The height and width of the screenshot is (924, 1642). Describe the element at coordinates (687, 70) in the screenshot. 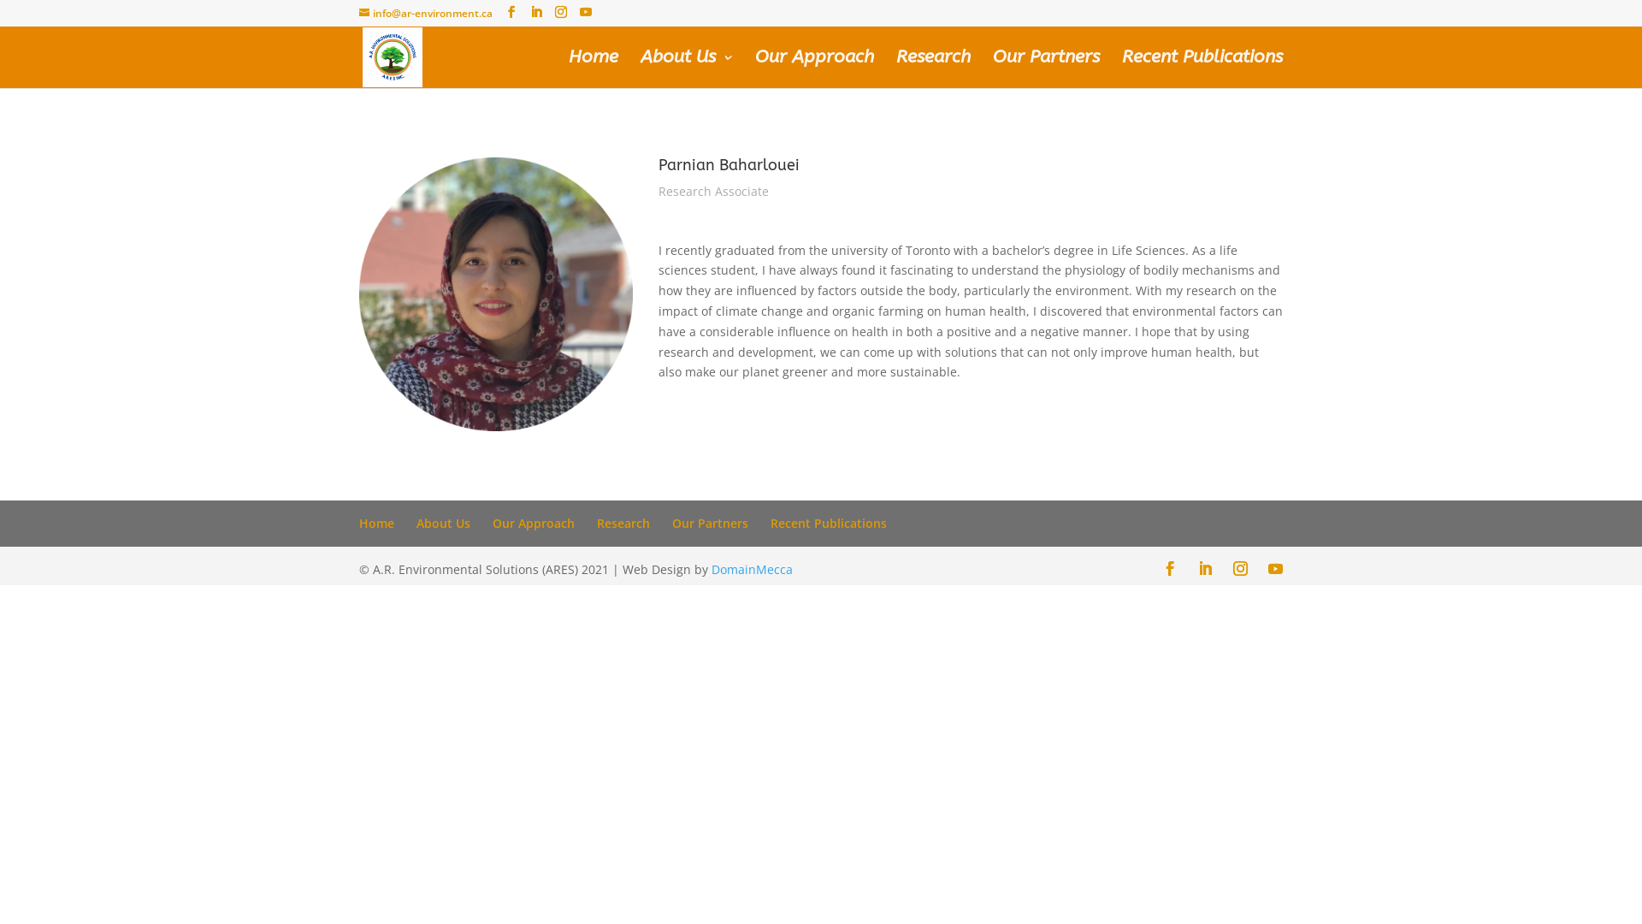

I see `About Us` at that location.